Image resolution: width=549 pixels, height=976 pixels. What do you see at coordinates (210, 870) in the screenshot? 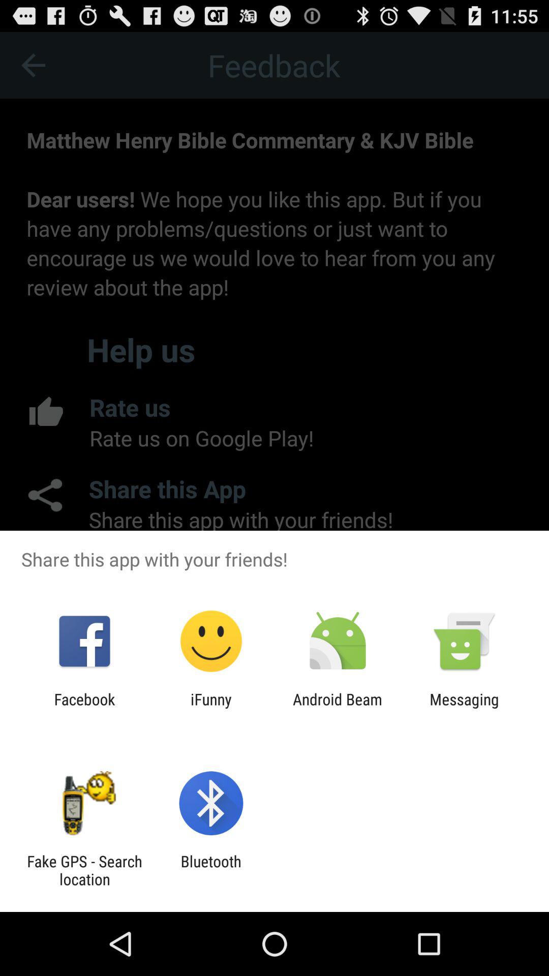
I see `press the item to the right of the fake gps search item` at bounding box center [210, 870].